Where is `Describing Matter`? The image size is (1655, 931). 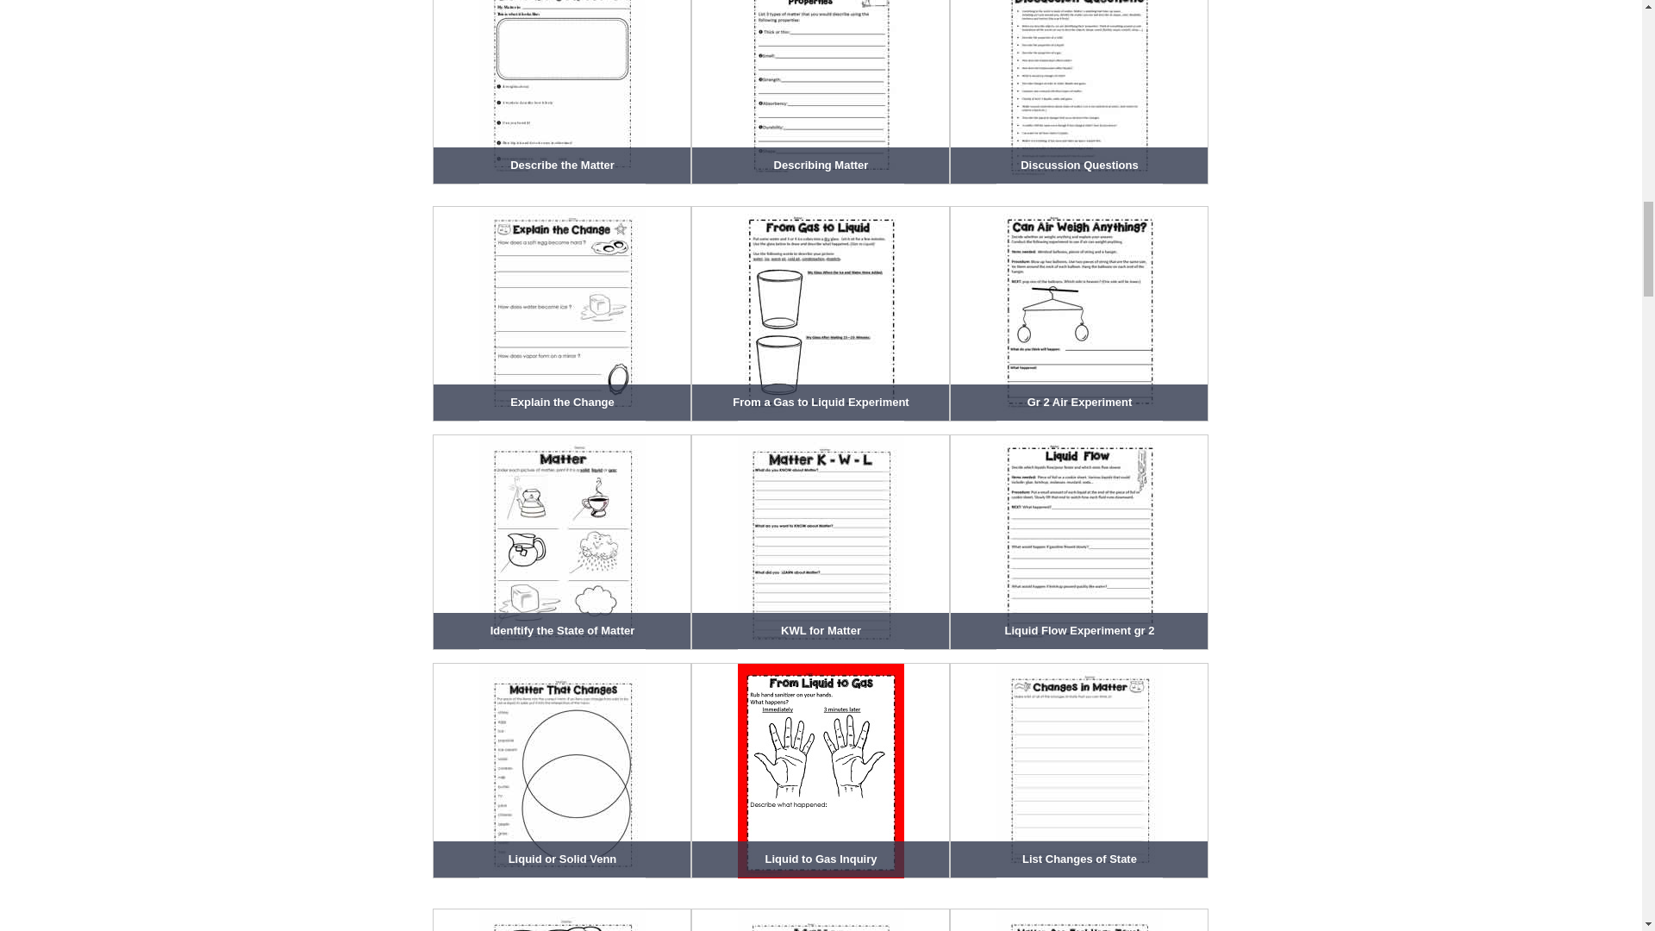 Describing Matter is located at coordinates (821, 91).